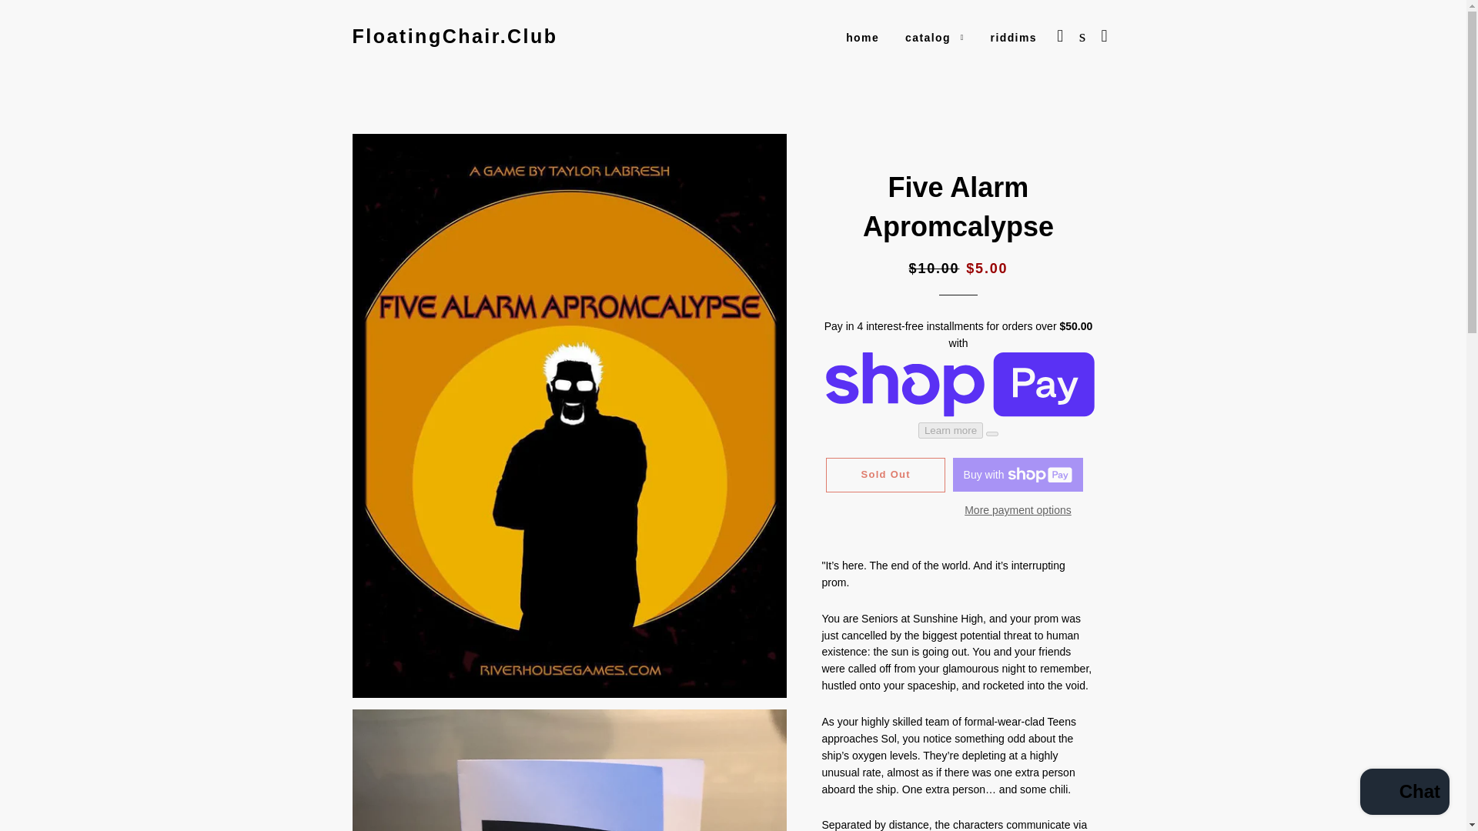  What do you see at coordinates (1013, 38) in the screenshot?
I see `riddims` at bounding box center [1013, 38].